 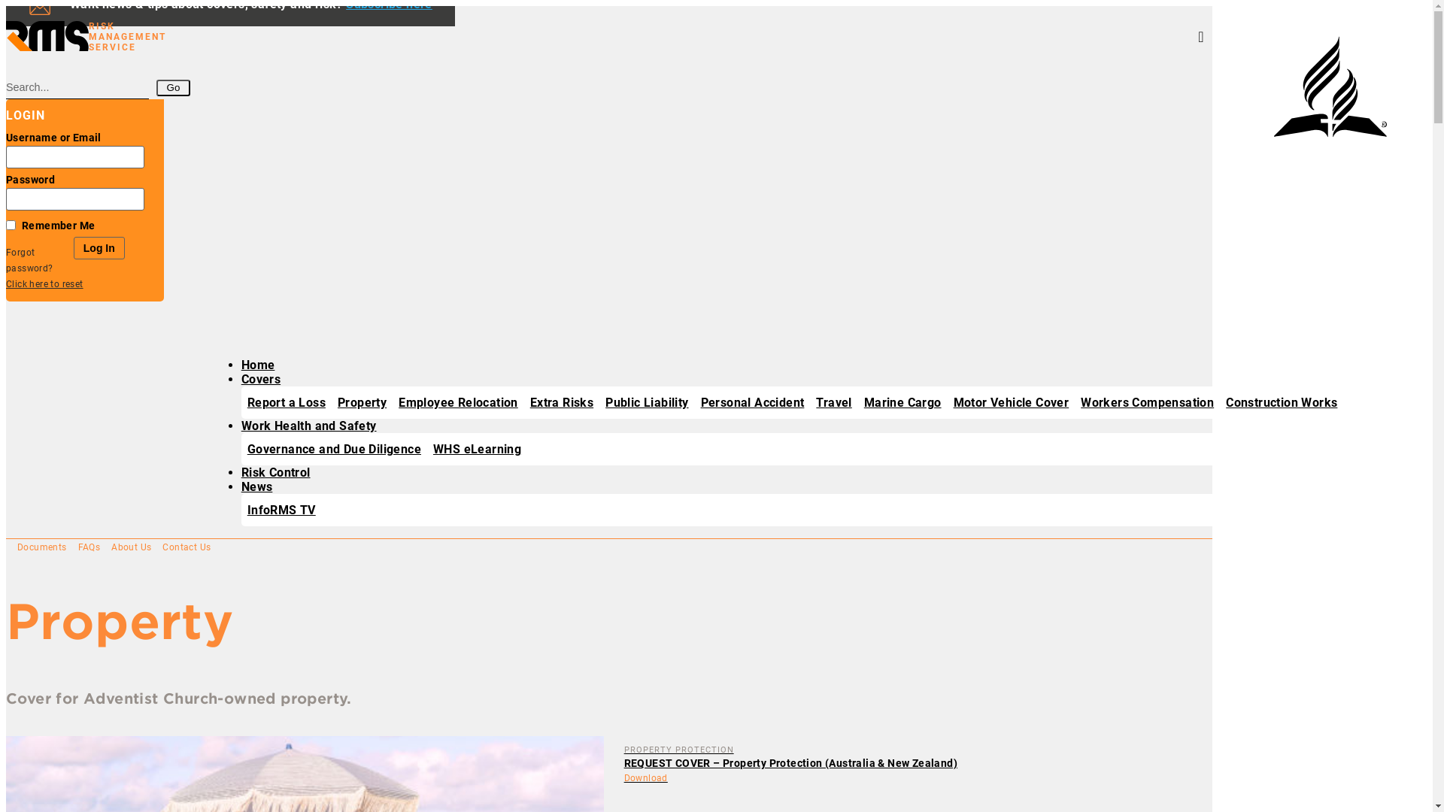 I want to click on InfoRMS TV, so click(x=281, y=510).